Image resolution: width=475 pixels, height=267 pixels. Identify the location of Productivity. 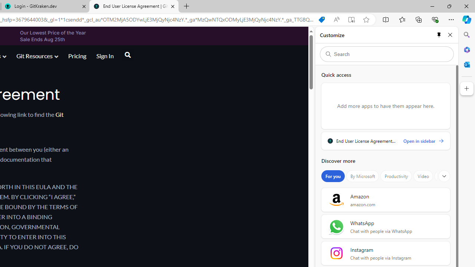
(396, 176).